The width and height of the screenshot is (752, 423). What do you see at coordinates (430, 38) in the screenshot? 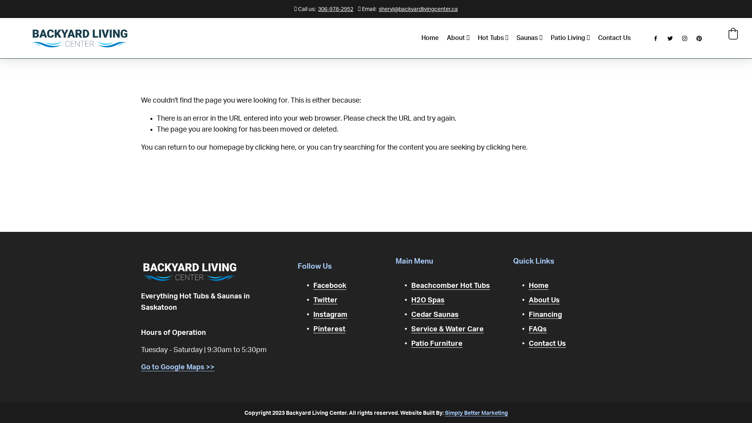
I see `Home` at bounding box center [430, 38].